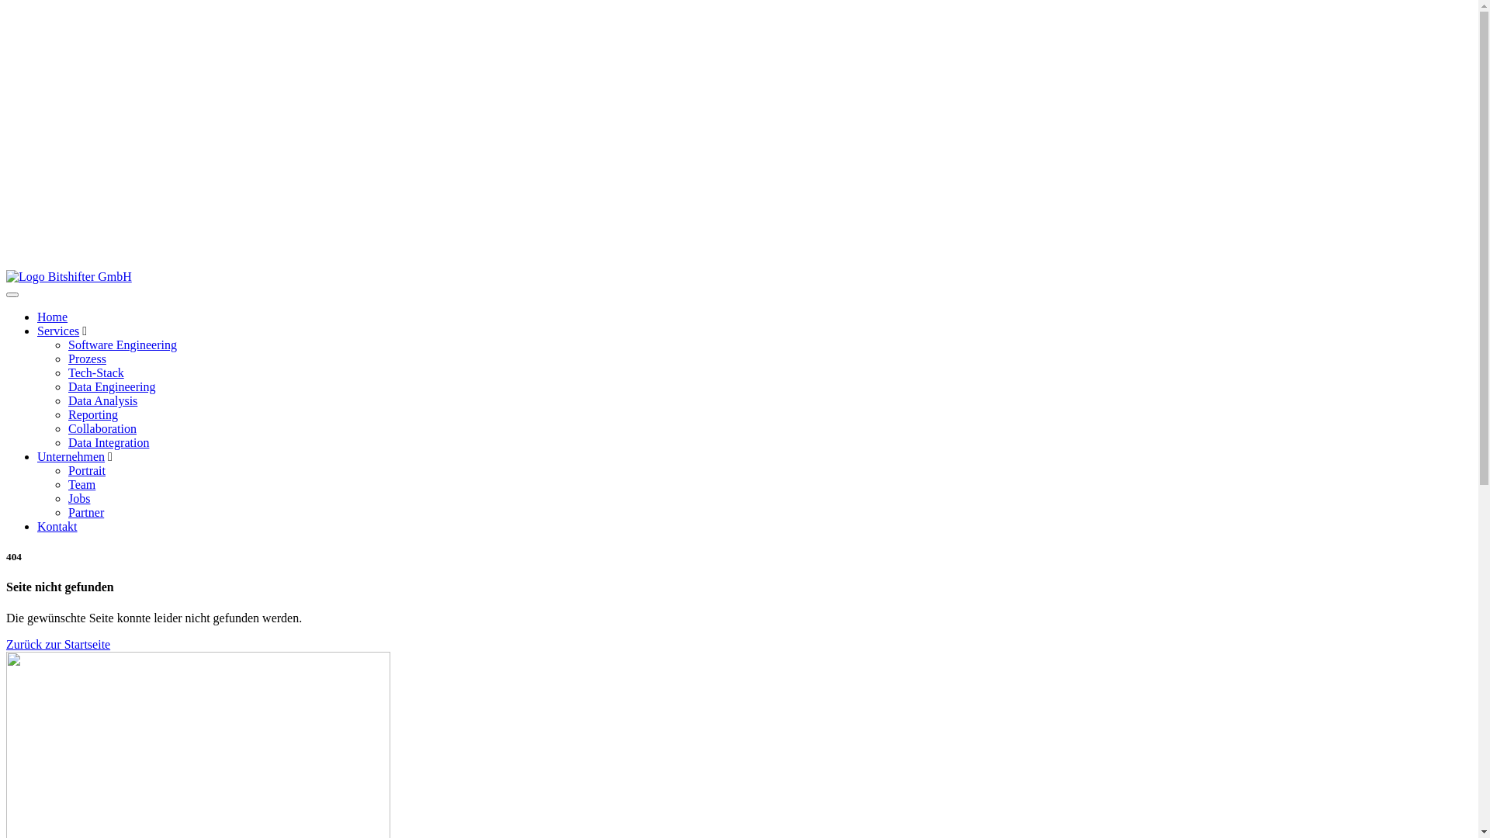  Describe the element at coordinates (57, 526) in the screenshot. I see `Kontakt` at that location.